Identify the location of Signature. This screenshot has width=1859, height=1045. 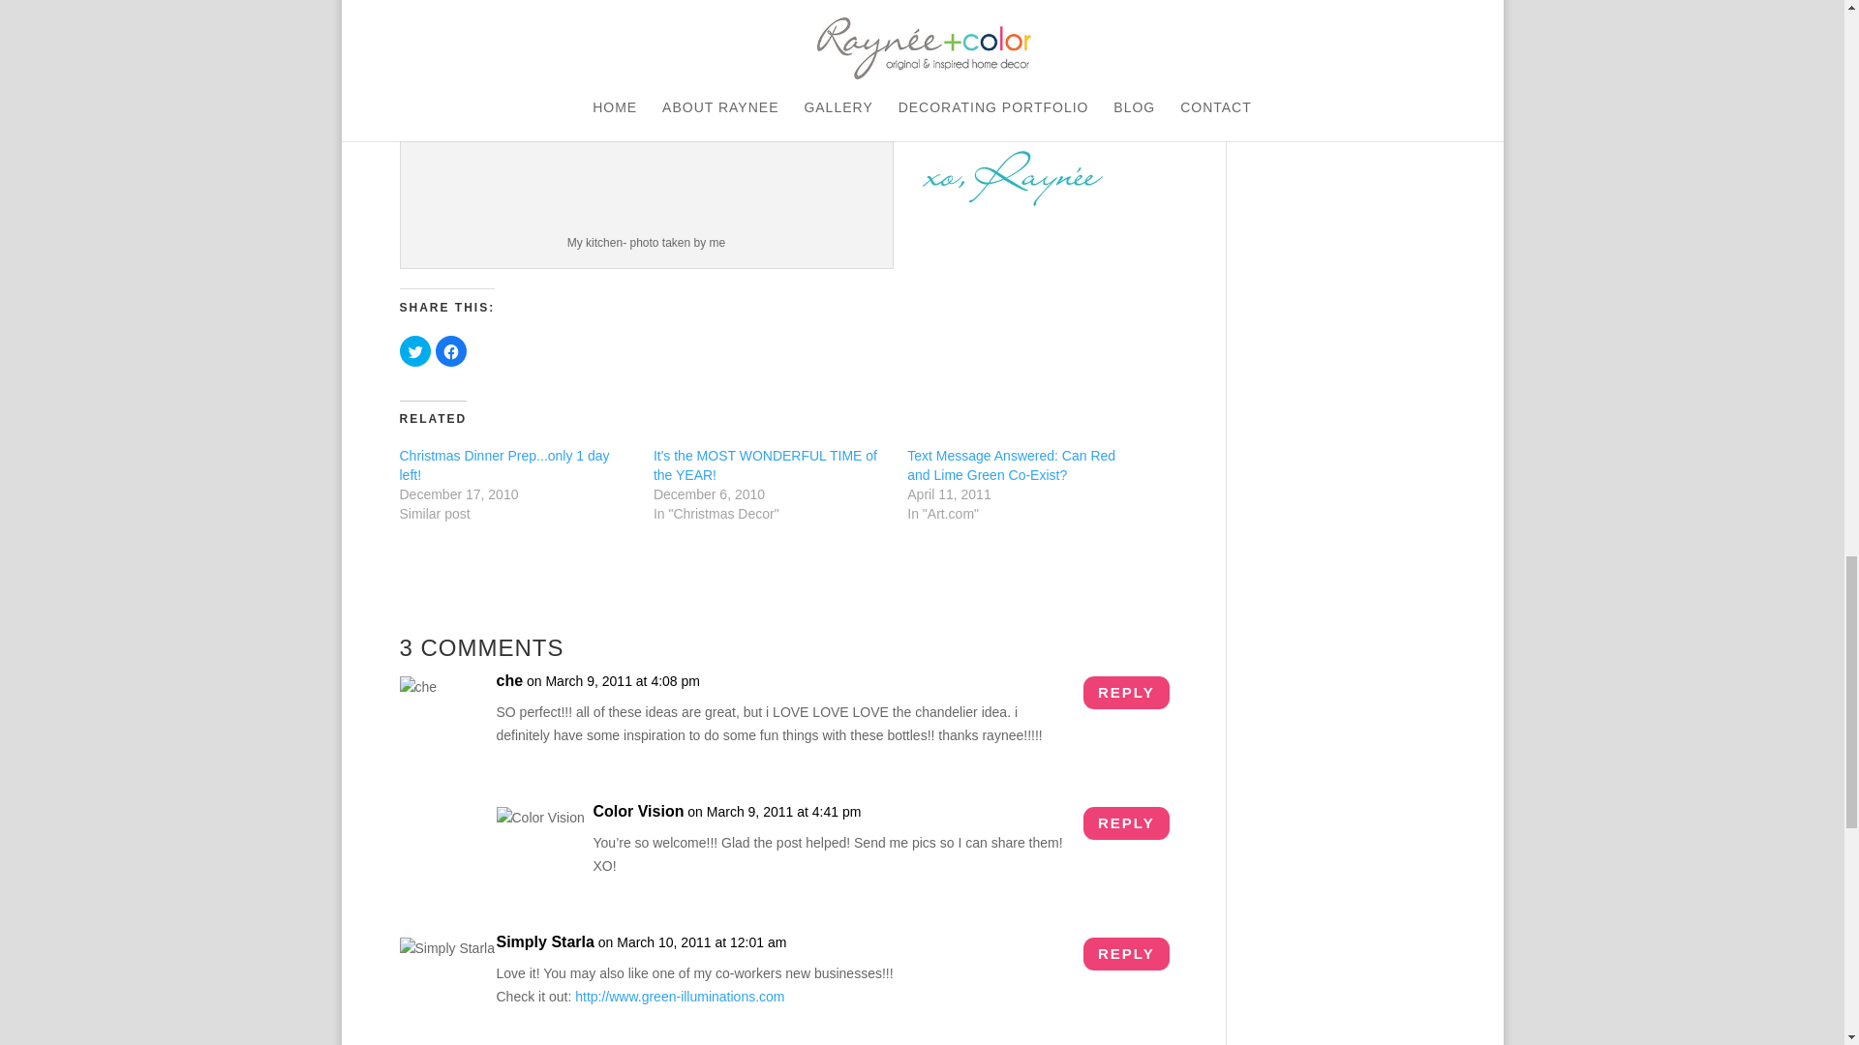
(1012, 173).